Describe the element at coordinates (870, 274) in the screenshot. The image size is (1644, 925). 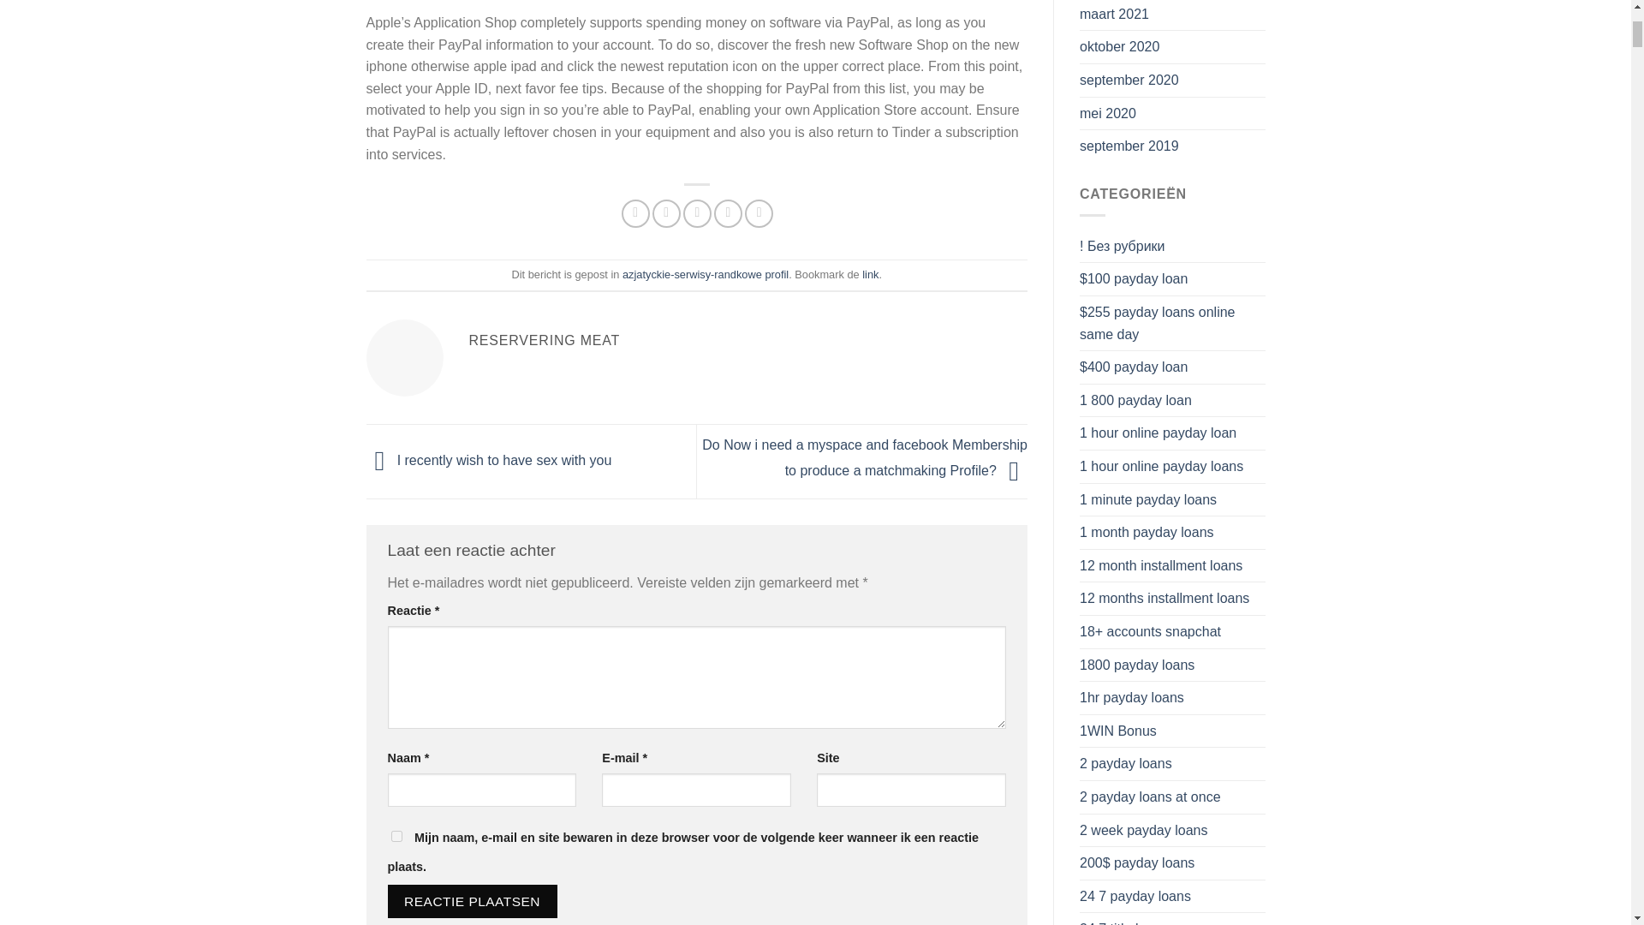
I see `Purchasing Tinder And otherwise Tinder Gold` at that location.